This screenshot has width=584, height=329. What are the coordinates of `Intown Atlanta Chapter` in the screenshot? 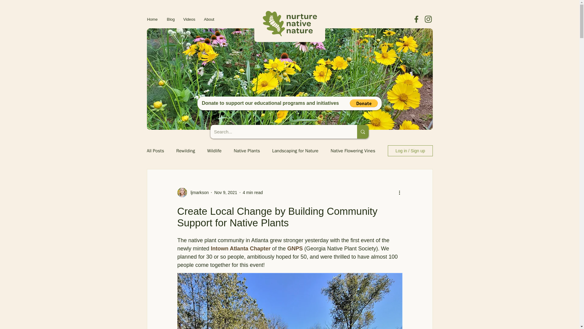 It's located at (240, 249).